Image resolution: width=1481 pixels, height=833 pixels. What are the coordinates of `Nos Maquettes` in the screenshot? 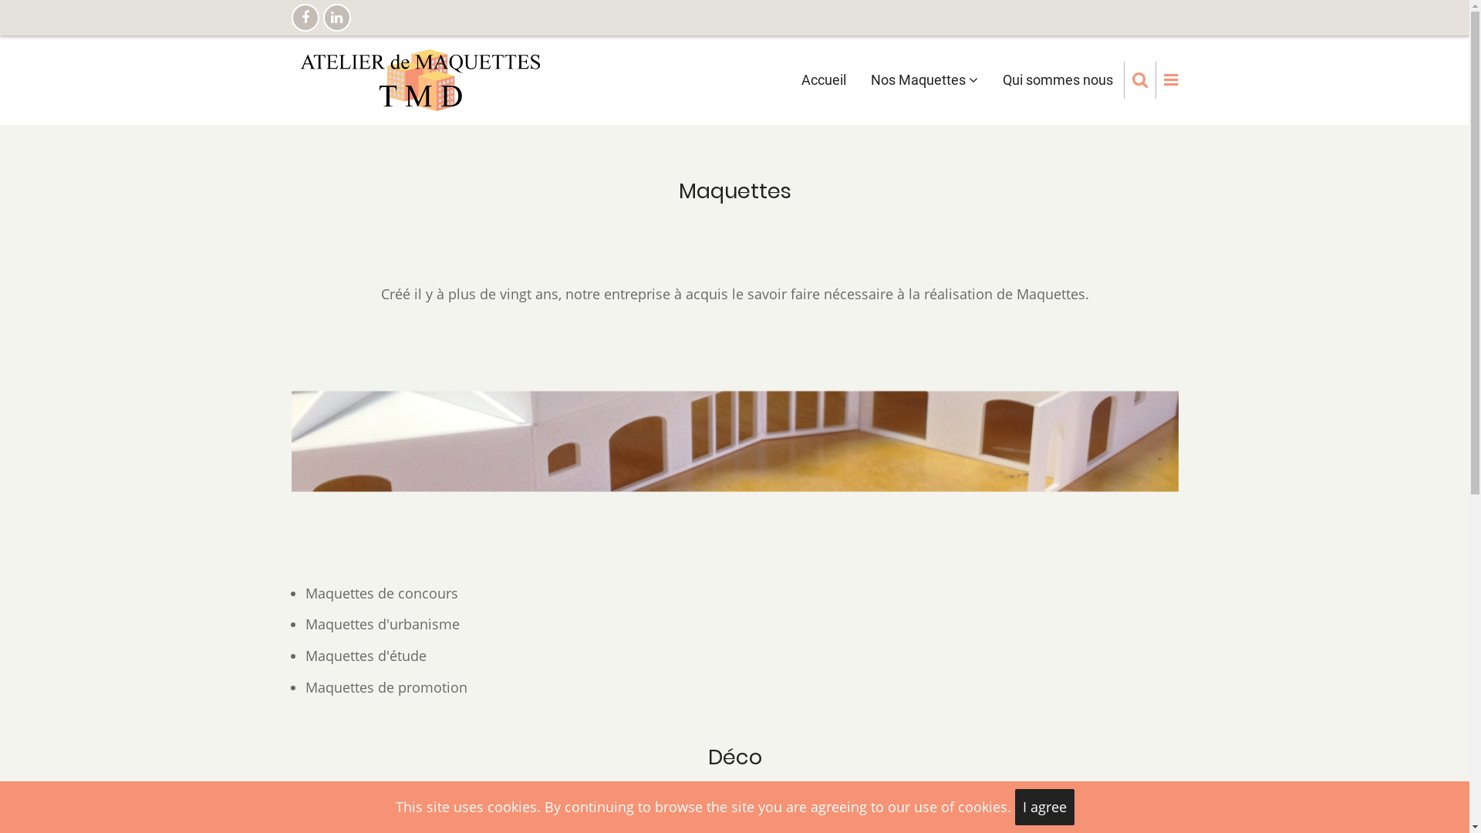 It's located at (924, 80).